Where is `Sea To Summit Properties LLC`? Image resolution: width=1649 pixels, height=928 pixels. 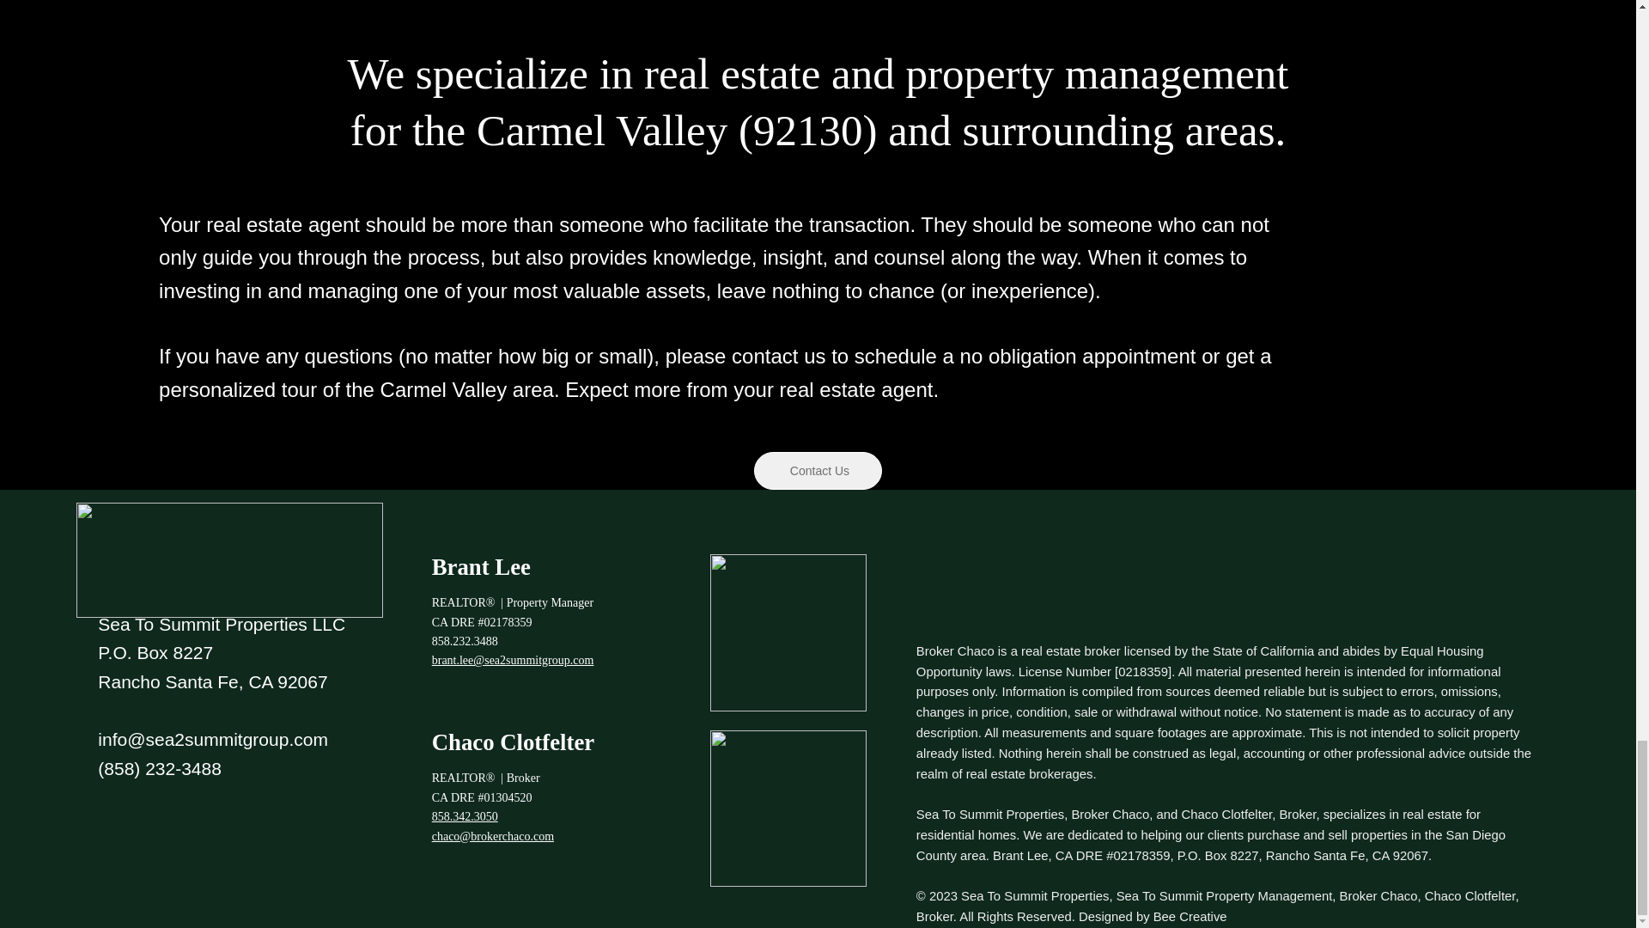
Sea To Summit Properties LLC is located at coordinates (221, 624).